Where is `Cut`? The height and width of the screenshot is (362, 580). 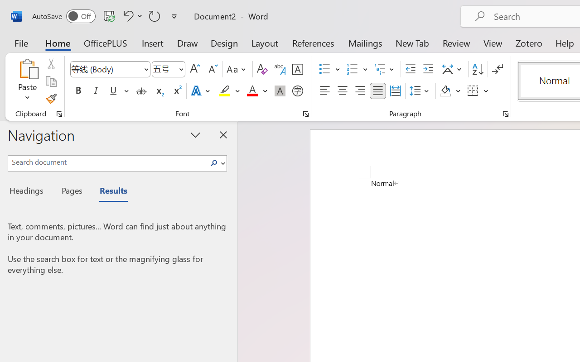
Cut is located at coordinates (51, 64).